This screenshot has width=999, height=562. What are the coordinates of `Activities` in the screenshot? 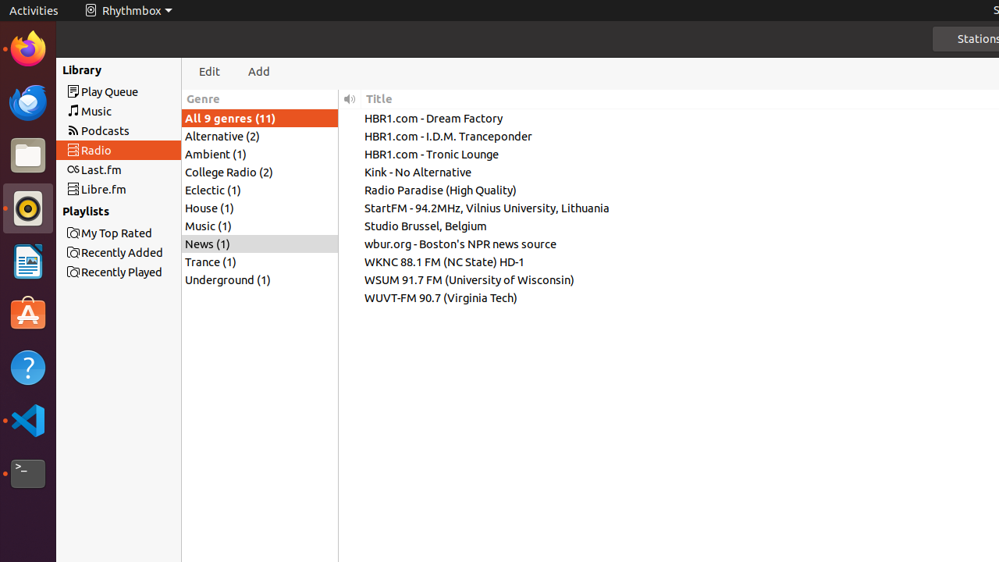 It's located at (34, 11).